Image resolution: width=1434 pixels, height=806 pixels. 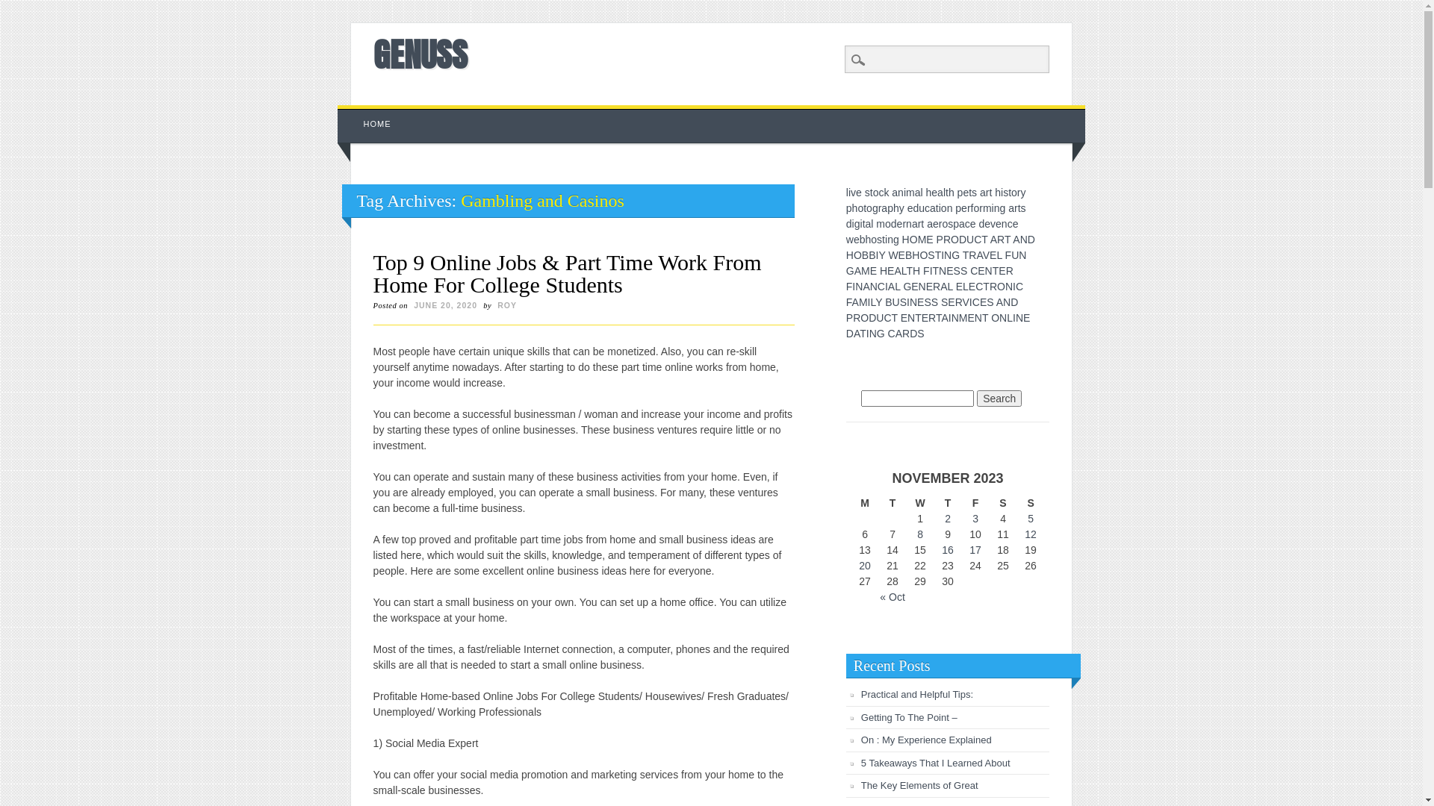 What do you see at coordinates (955, 318) in the screenshot?
I see `N` at bounding box center [955, 318].